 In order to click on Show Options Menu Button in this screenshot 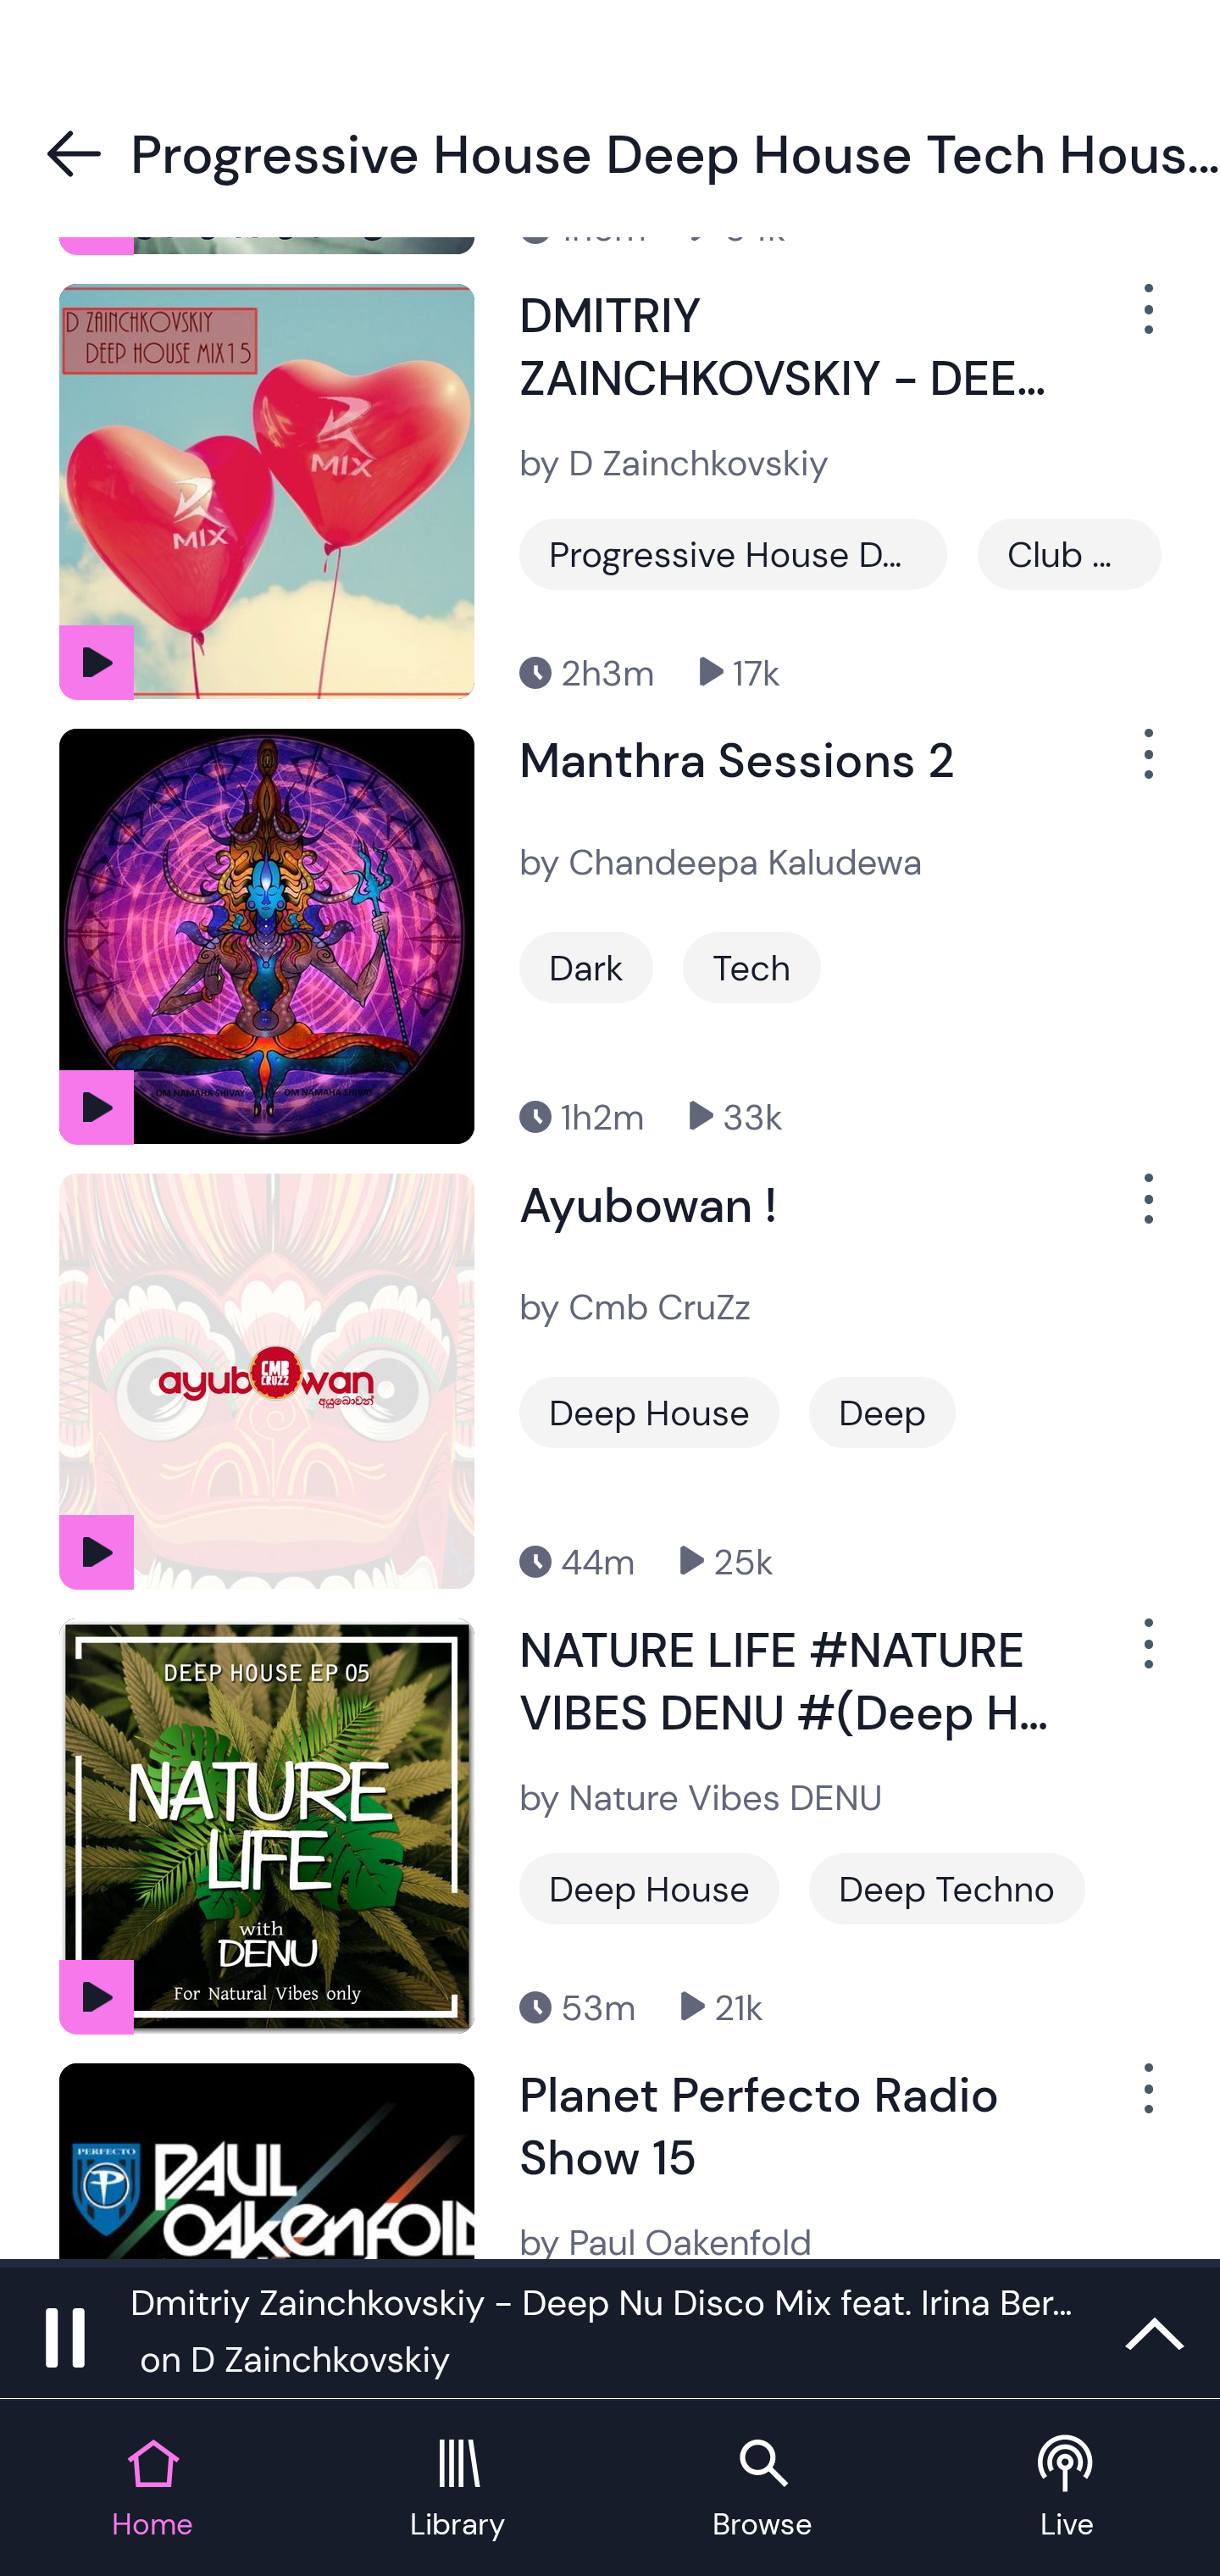, I will do `click(1145, 1656)`.